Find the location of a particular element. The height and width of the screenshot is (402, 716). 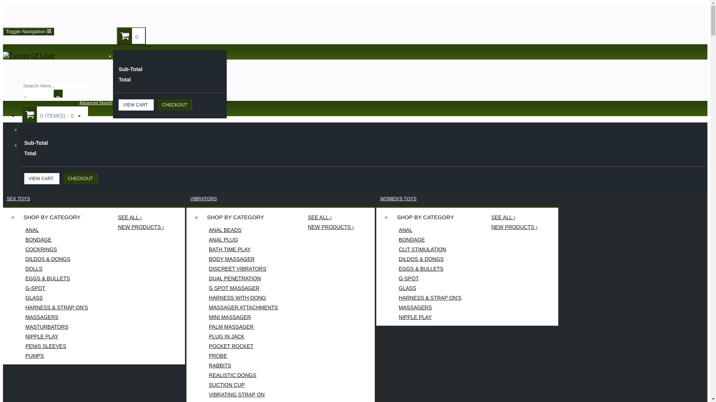

BONDAGE is located at coordinates (57, 240).